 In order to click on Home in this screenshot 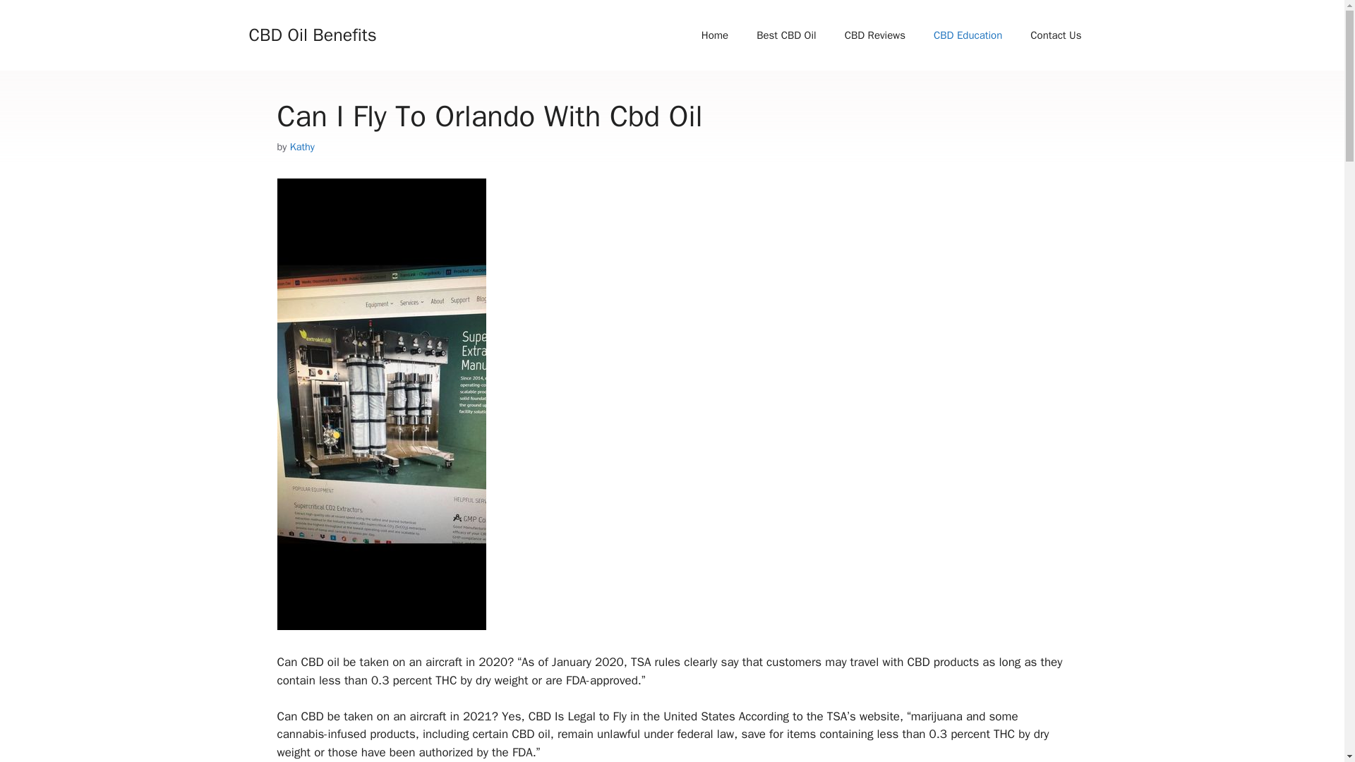, I will do `click(714, 35)`.